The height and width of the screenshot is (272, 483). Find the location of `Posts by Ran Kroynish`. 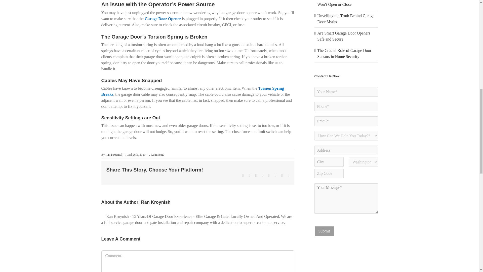

Posts by Ran Kroynish is located at coordinates (114, 155).